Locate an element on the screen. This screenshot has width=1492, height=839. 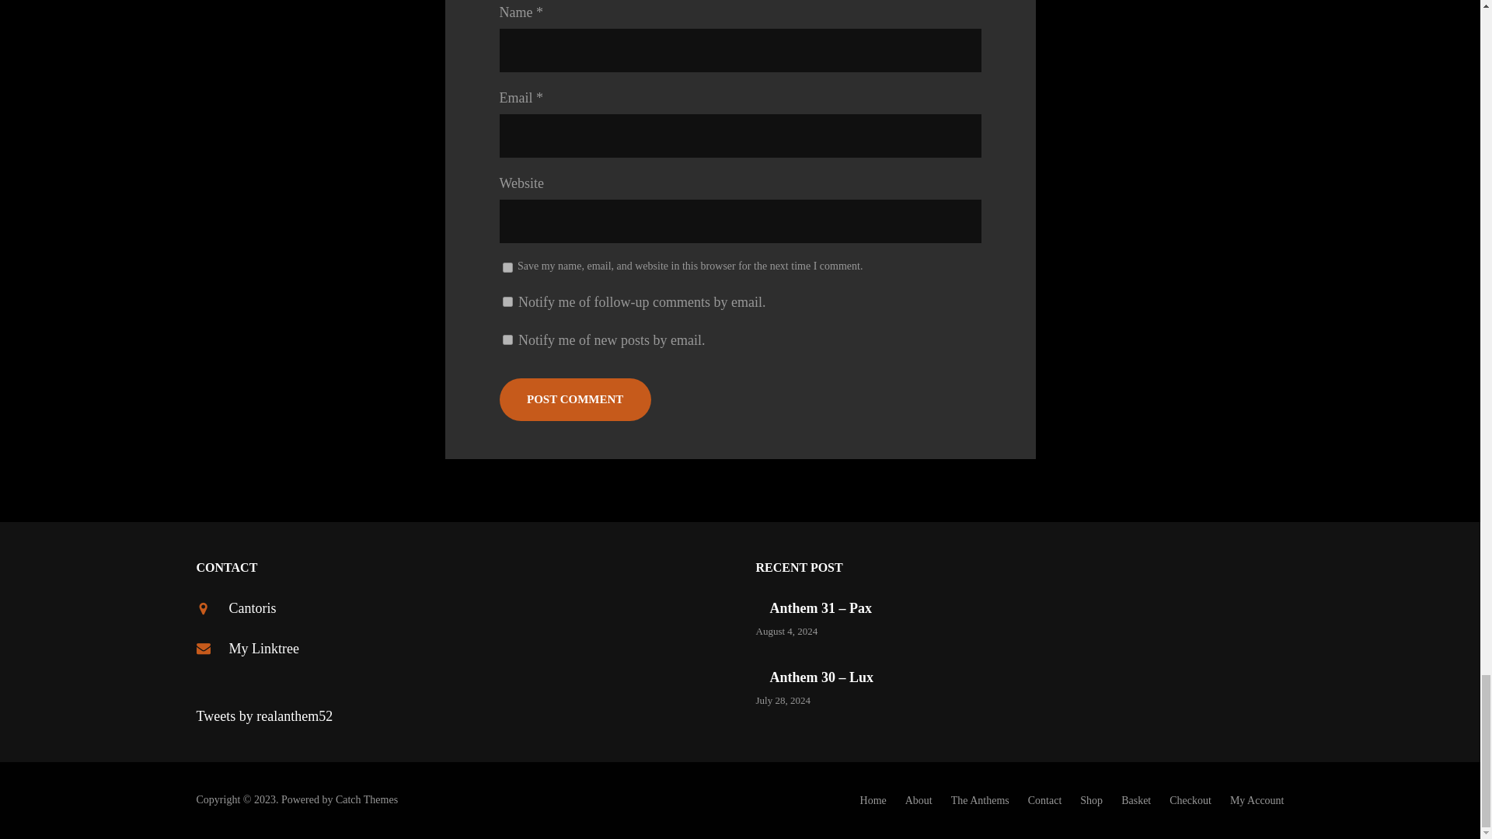
Tweets by realanthem52 is located at coordinates (264, 716).